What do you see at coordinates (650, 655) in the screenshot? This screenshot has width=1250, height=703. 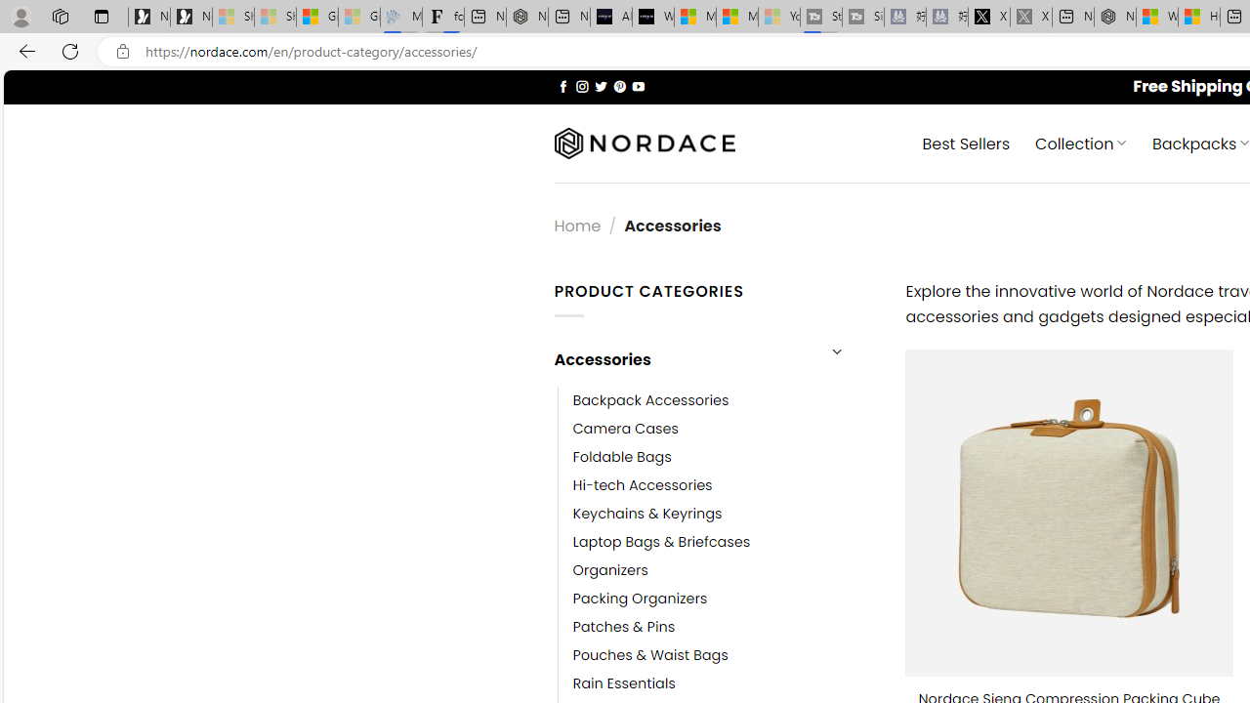 I see `Pouches & Waist Bags` at bounding box center [650, 655].